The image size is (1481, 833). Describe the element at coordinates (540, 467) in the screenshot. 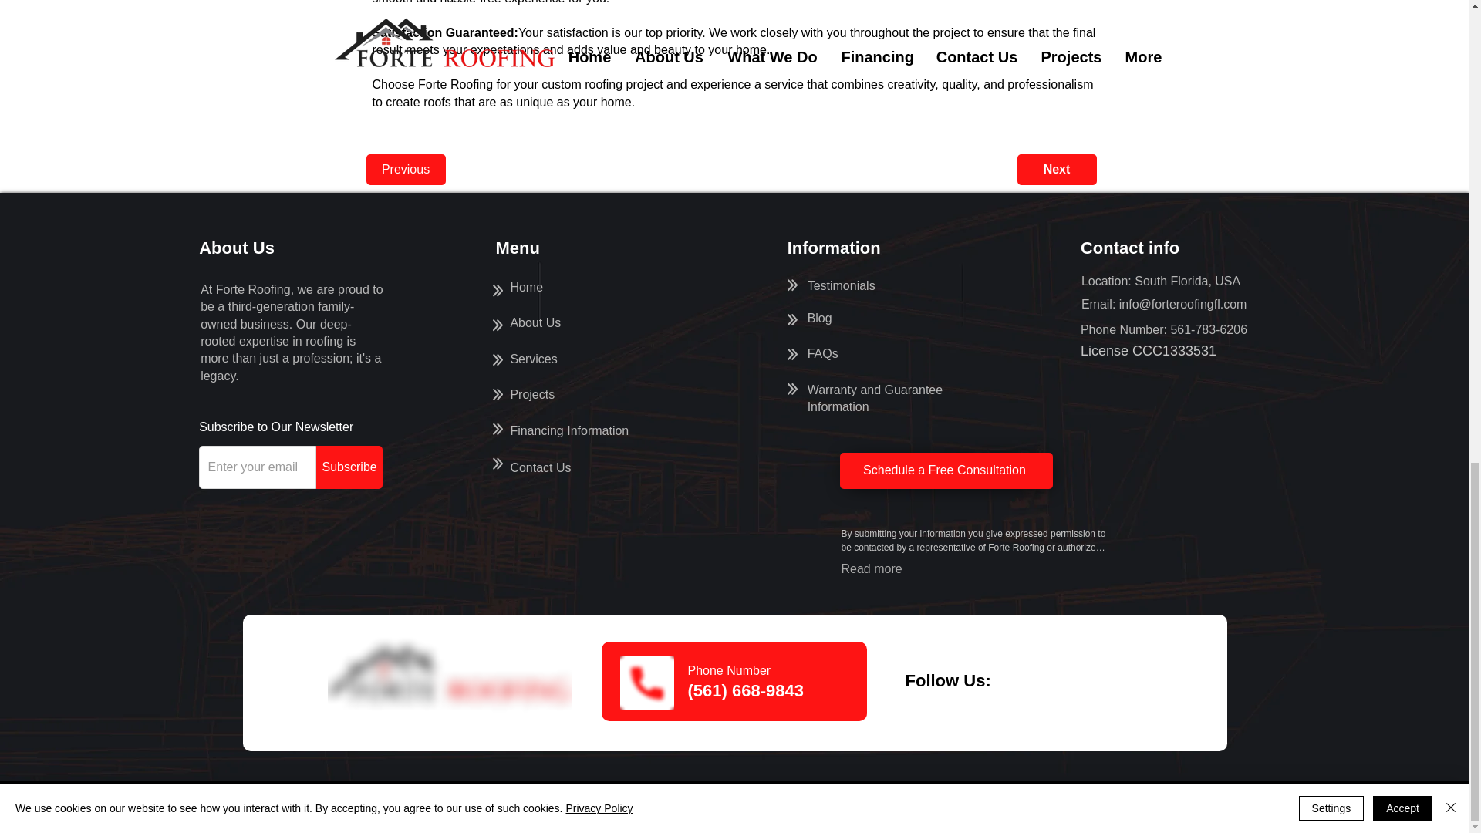

I see `About Us` at that location.